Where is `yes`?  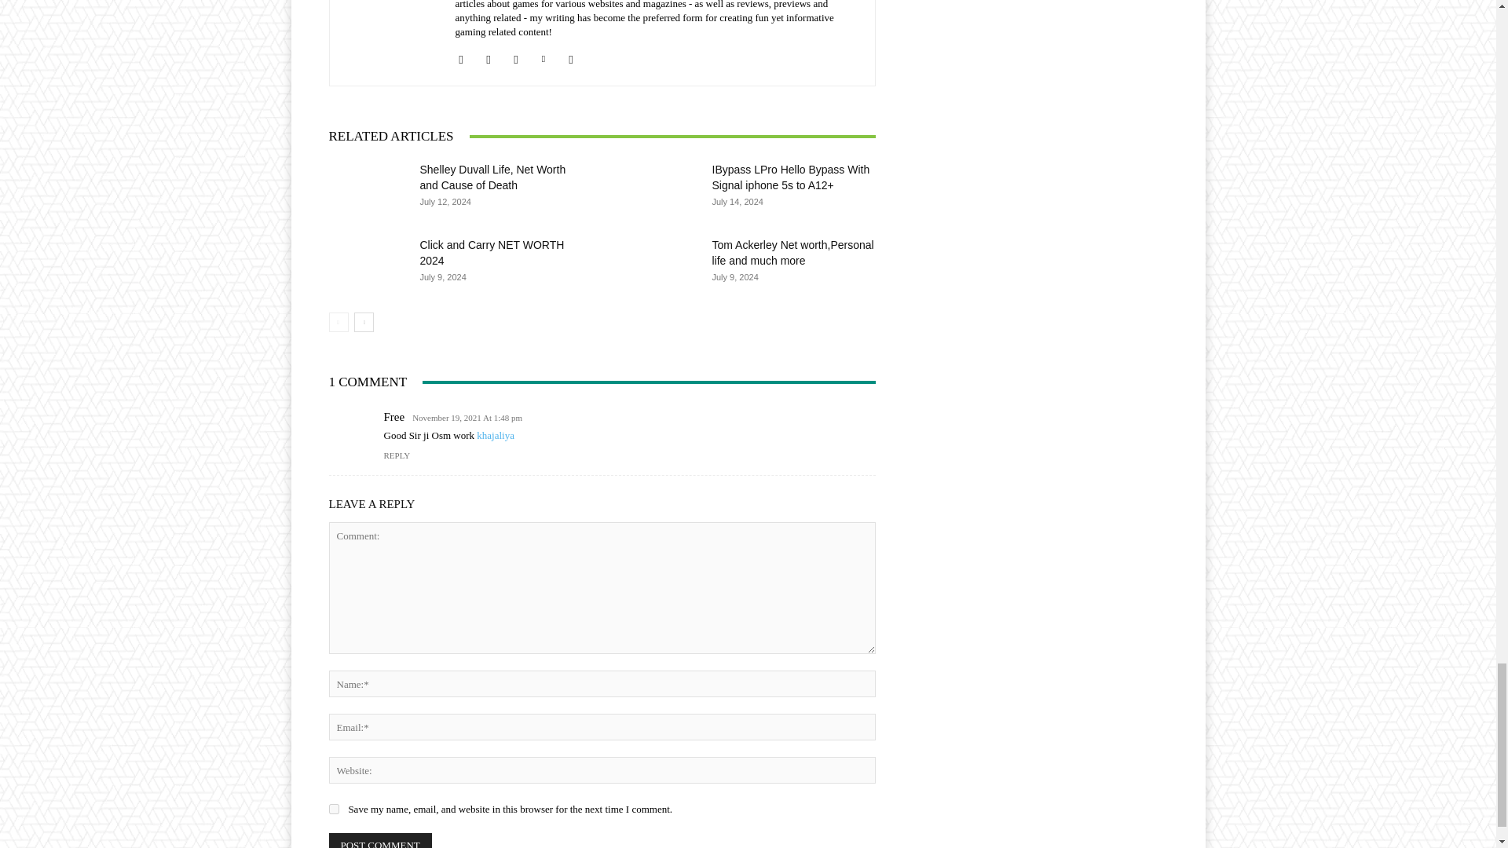 yes is located at coordinates (333, 809).